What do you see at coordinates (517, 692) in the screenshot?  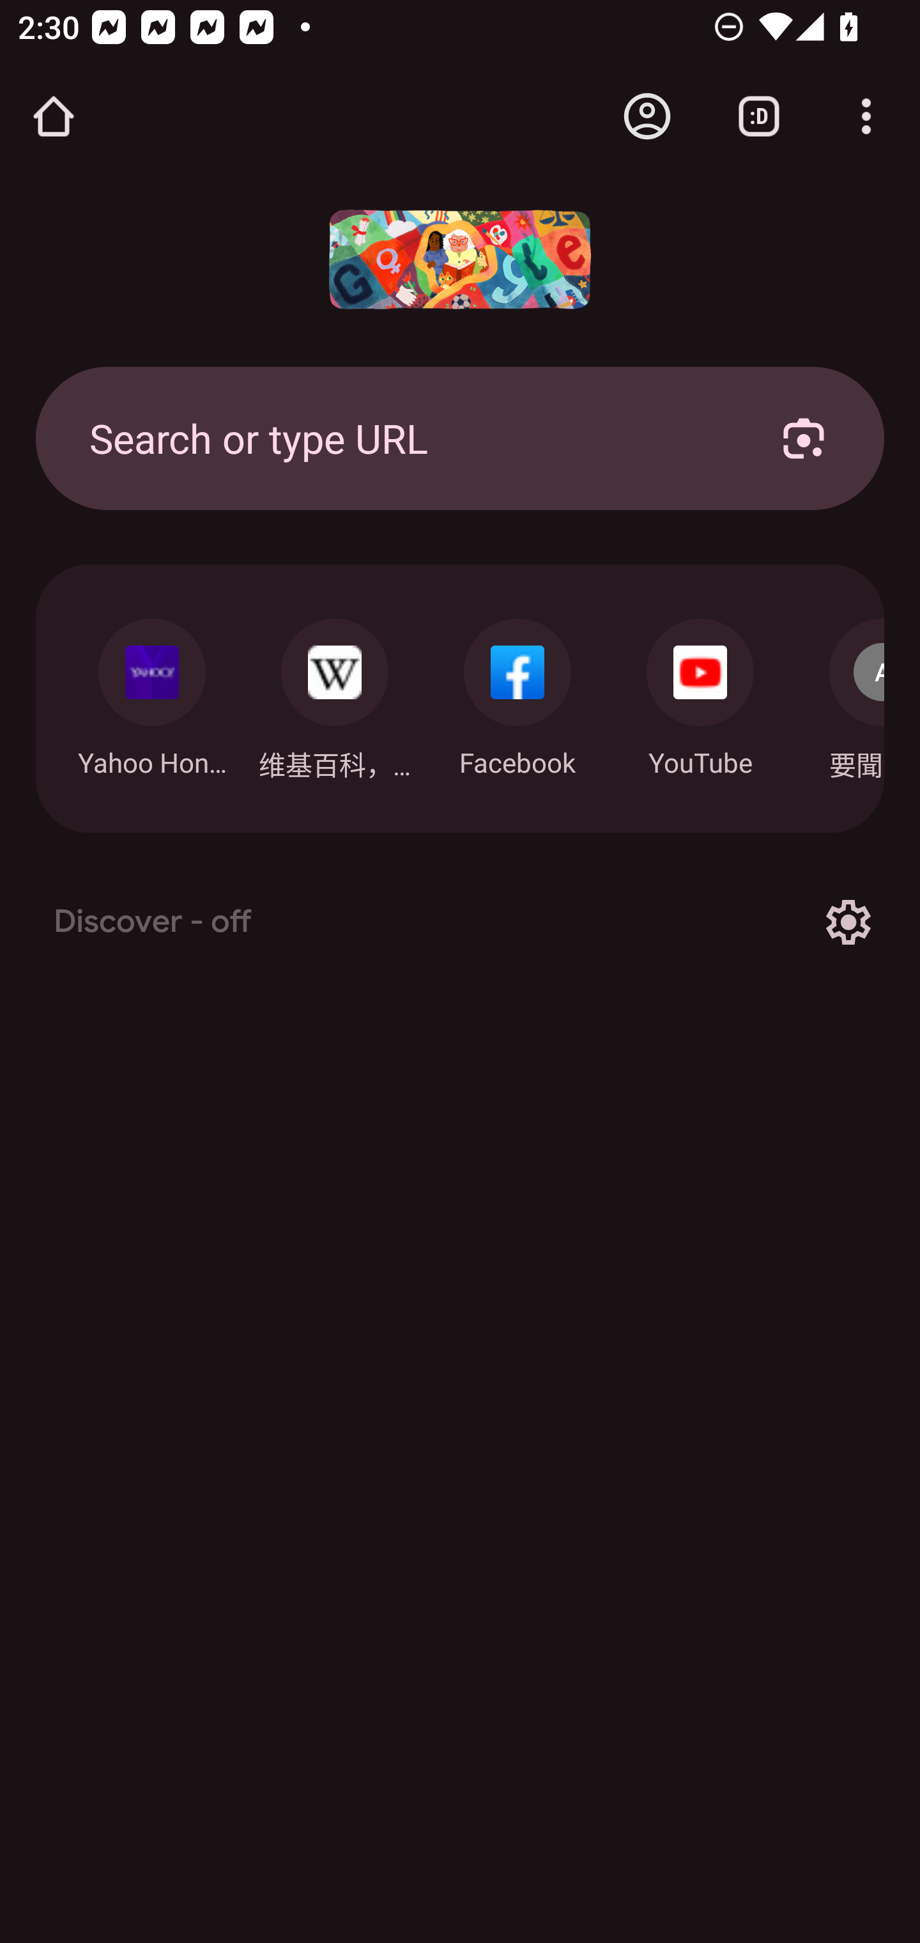 I see `Navigate: Facebook: m.facebook.com Facebook` at bounding box center [517, 692].